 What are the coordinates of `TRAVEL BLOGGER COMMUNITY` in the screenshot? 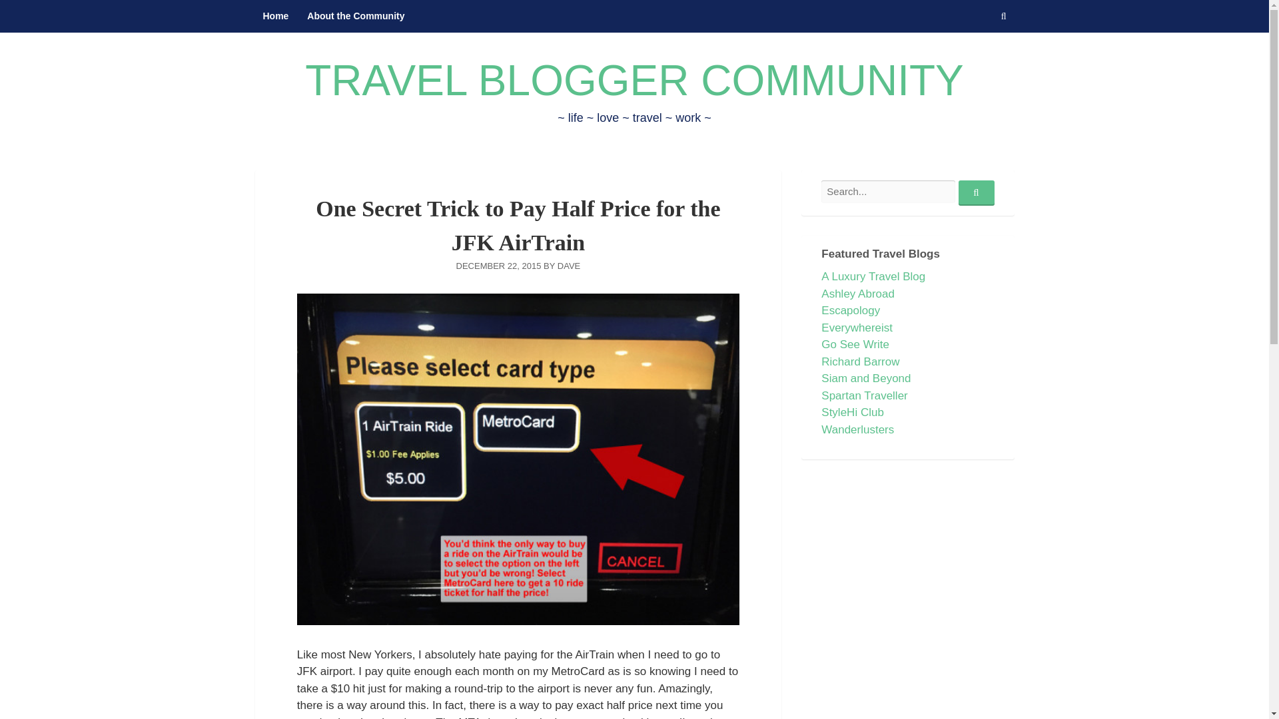 It's located at (634, 80).